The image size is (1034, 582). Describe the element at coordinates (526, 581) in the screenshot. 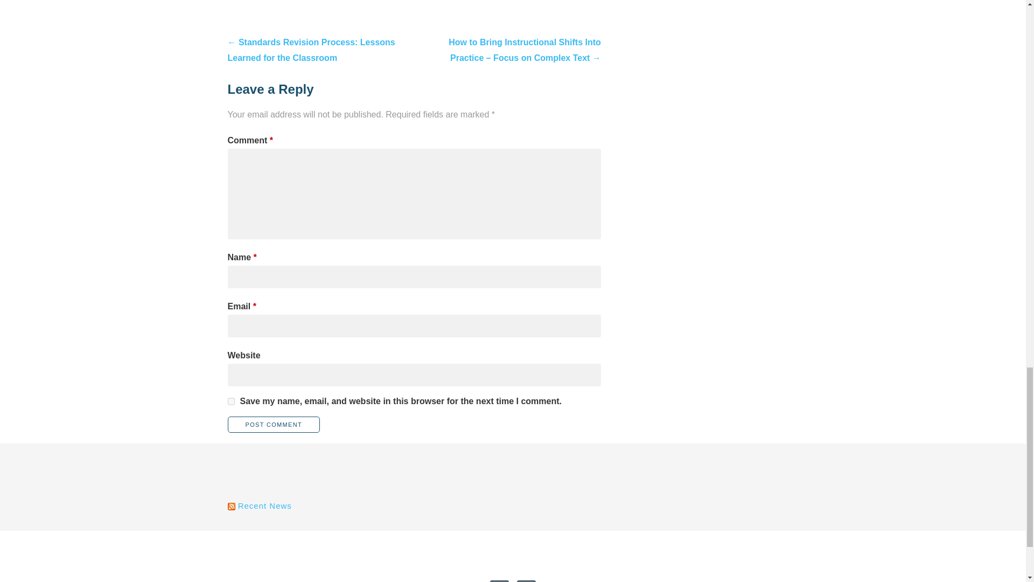

I see `FACEBOOK` at that location.